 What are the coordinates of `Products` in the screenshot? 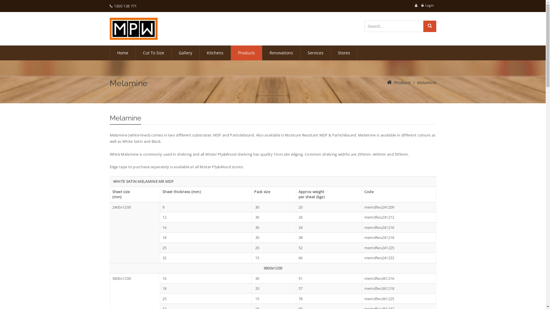 It's located at (246, 53).